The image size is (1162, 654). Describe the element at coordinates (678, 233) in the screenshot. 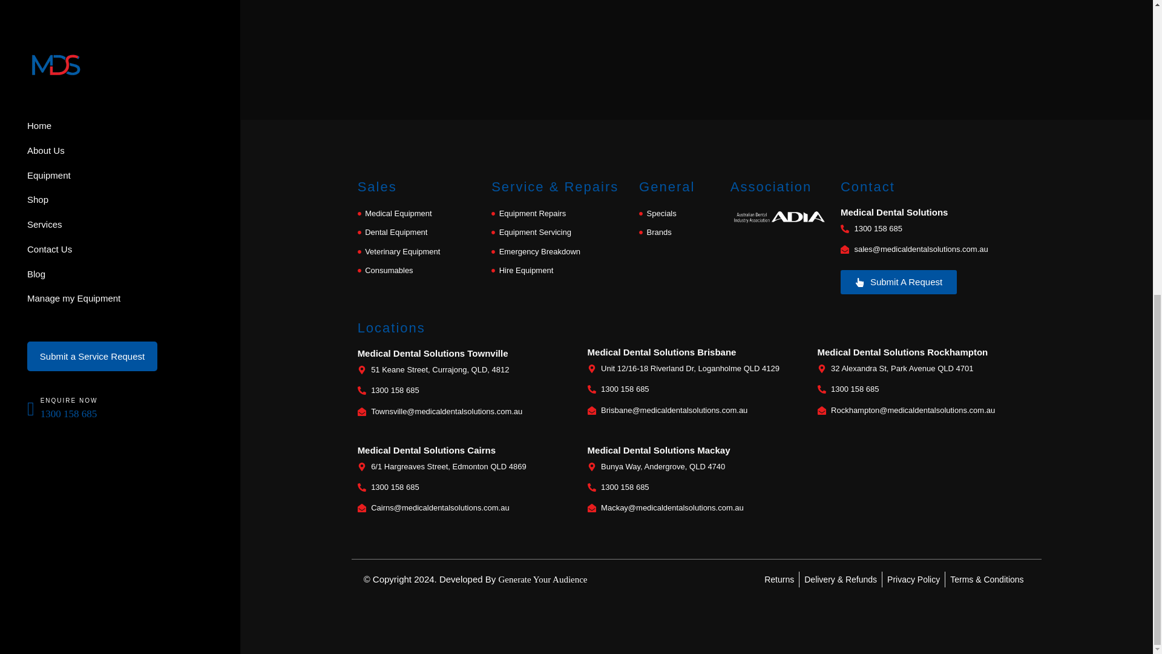

I see `Brands` at that location.